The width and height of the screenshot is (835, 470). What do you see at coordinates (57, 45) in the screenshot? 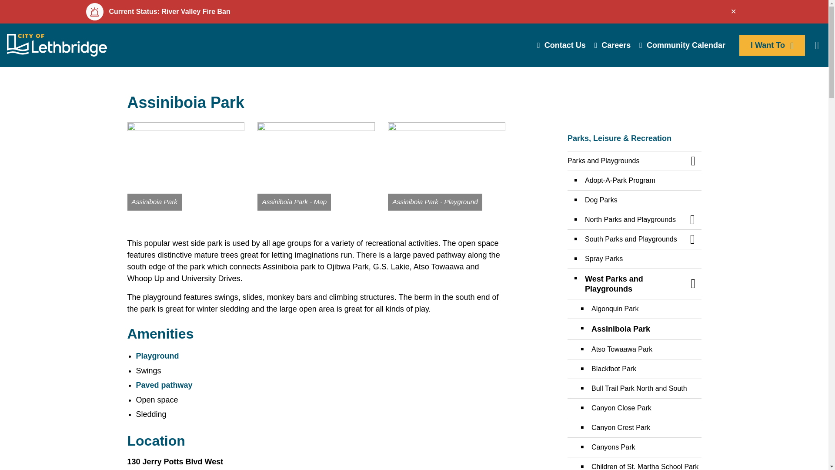
I see `City of Lethbridge` at bounding box center [57, 45].